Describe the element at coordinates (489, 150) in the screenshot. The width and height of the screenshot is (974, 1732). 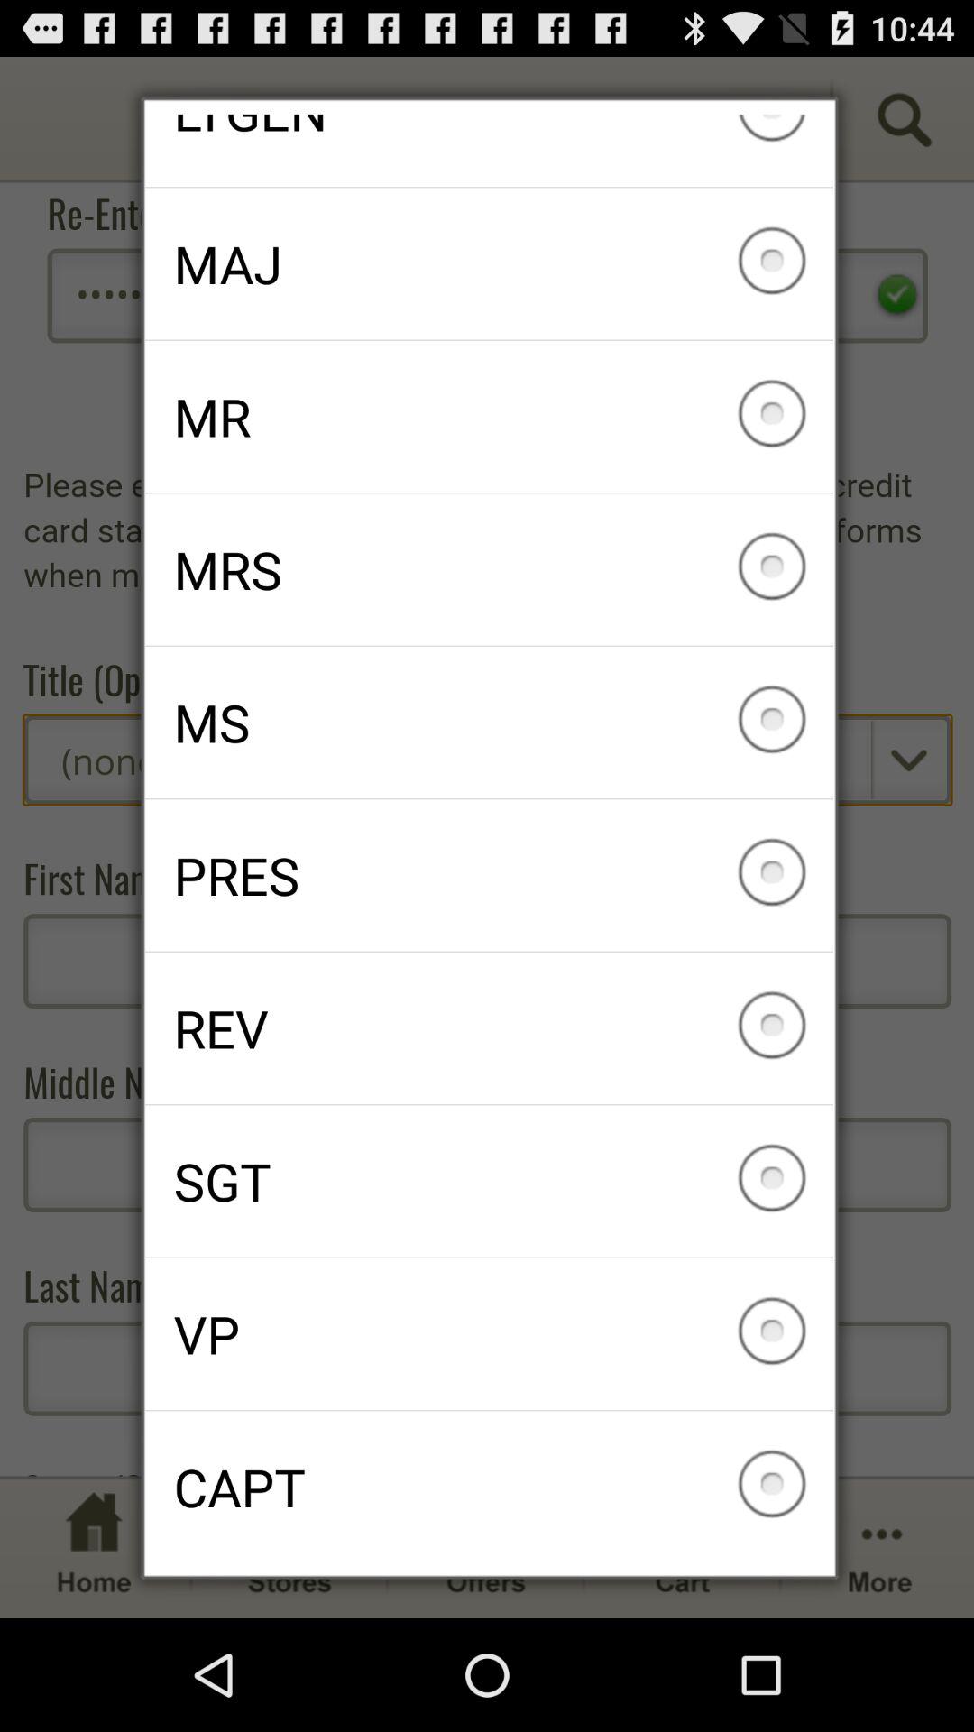
I see `click the ltgen item` at that location.